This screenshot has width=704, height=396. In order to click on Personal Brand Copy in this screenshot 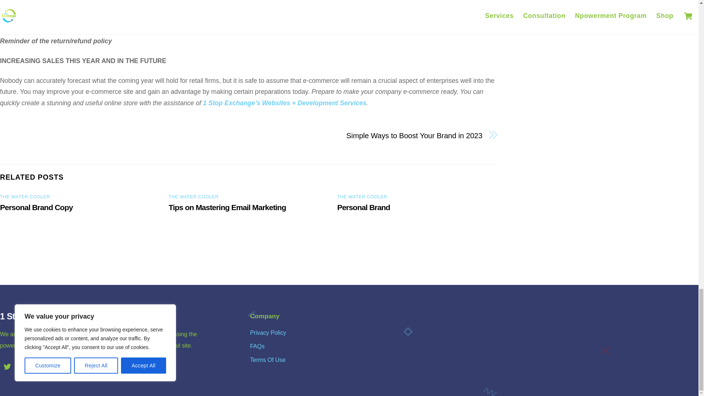, I will do `click(37, 207)`.